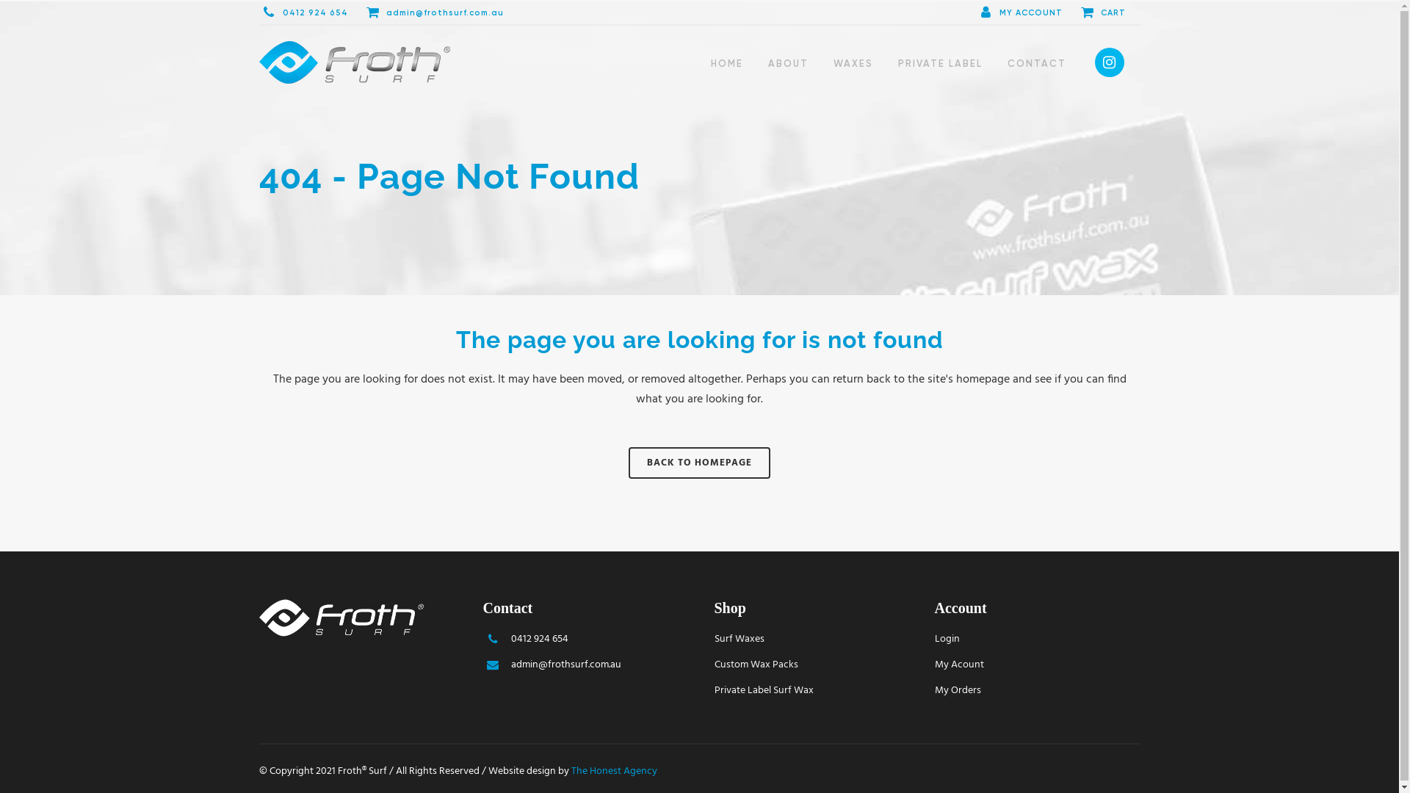 This screenshot has height=793, width=1410. What do you see at coordinates (1037, 665) in the screenshot?
I see `My Acount` at bounding box center [1037, 665].